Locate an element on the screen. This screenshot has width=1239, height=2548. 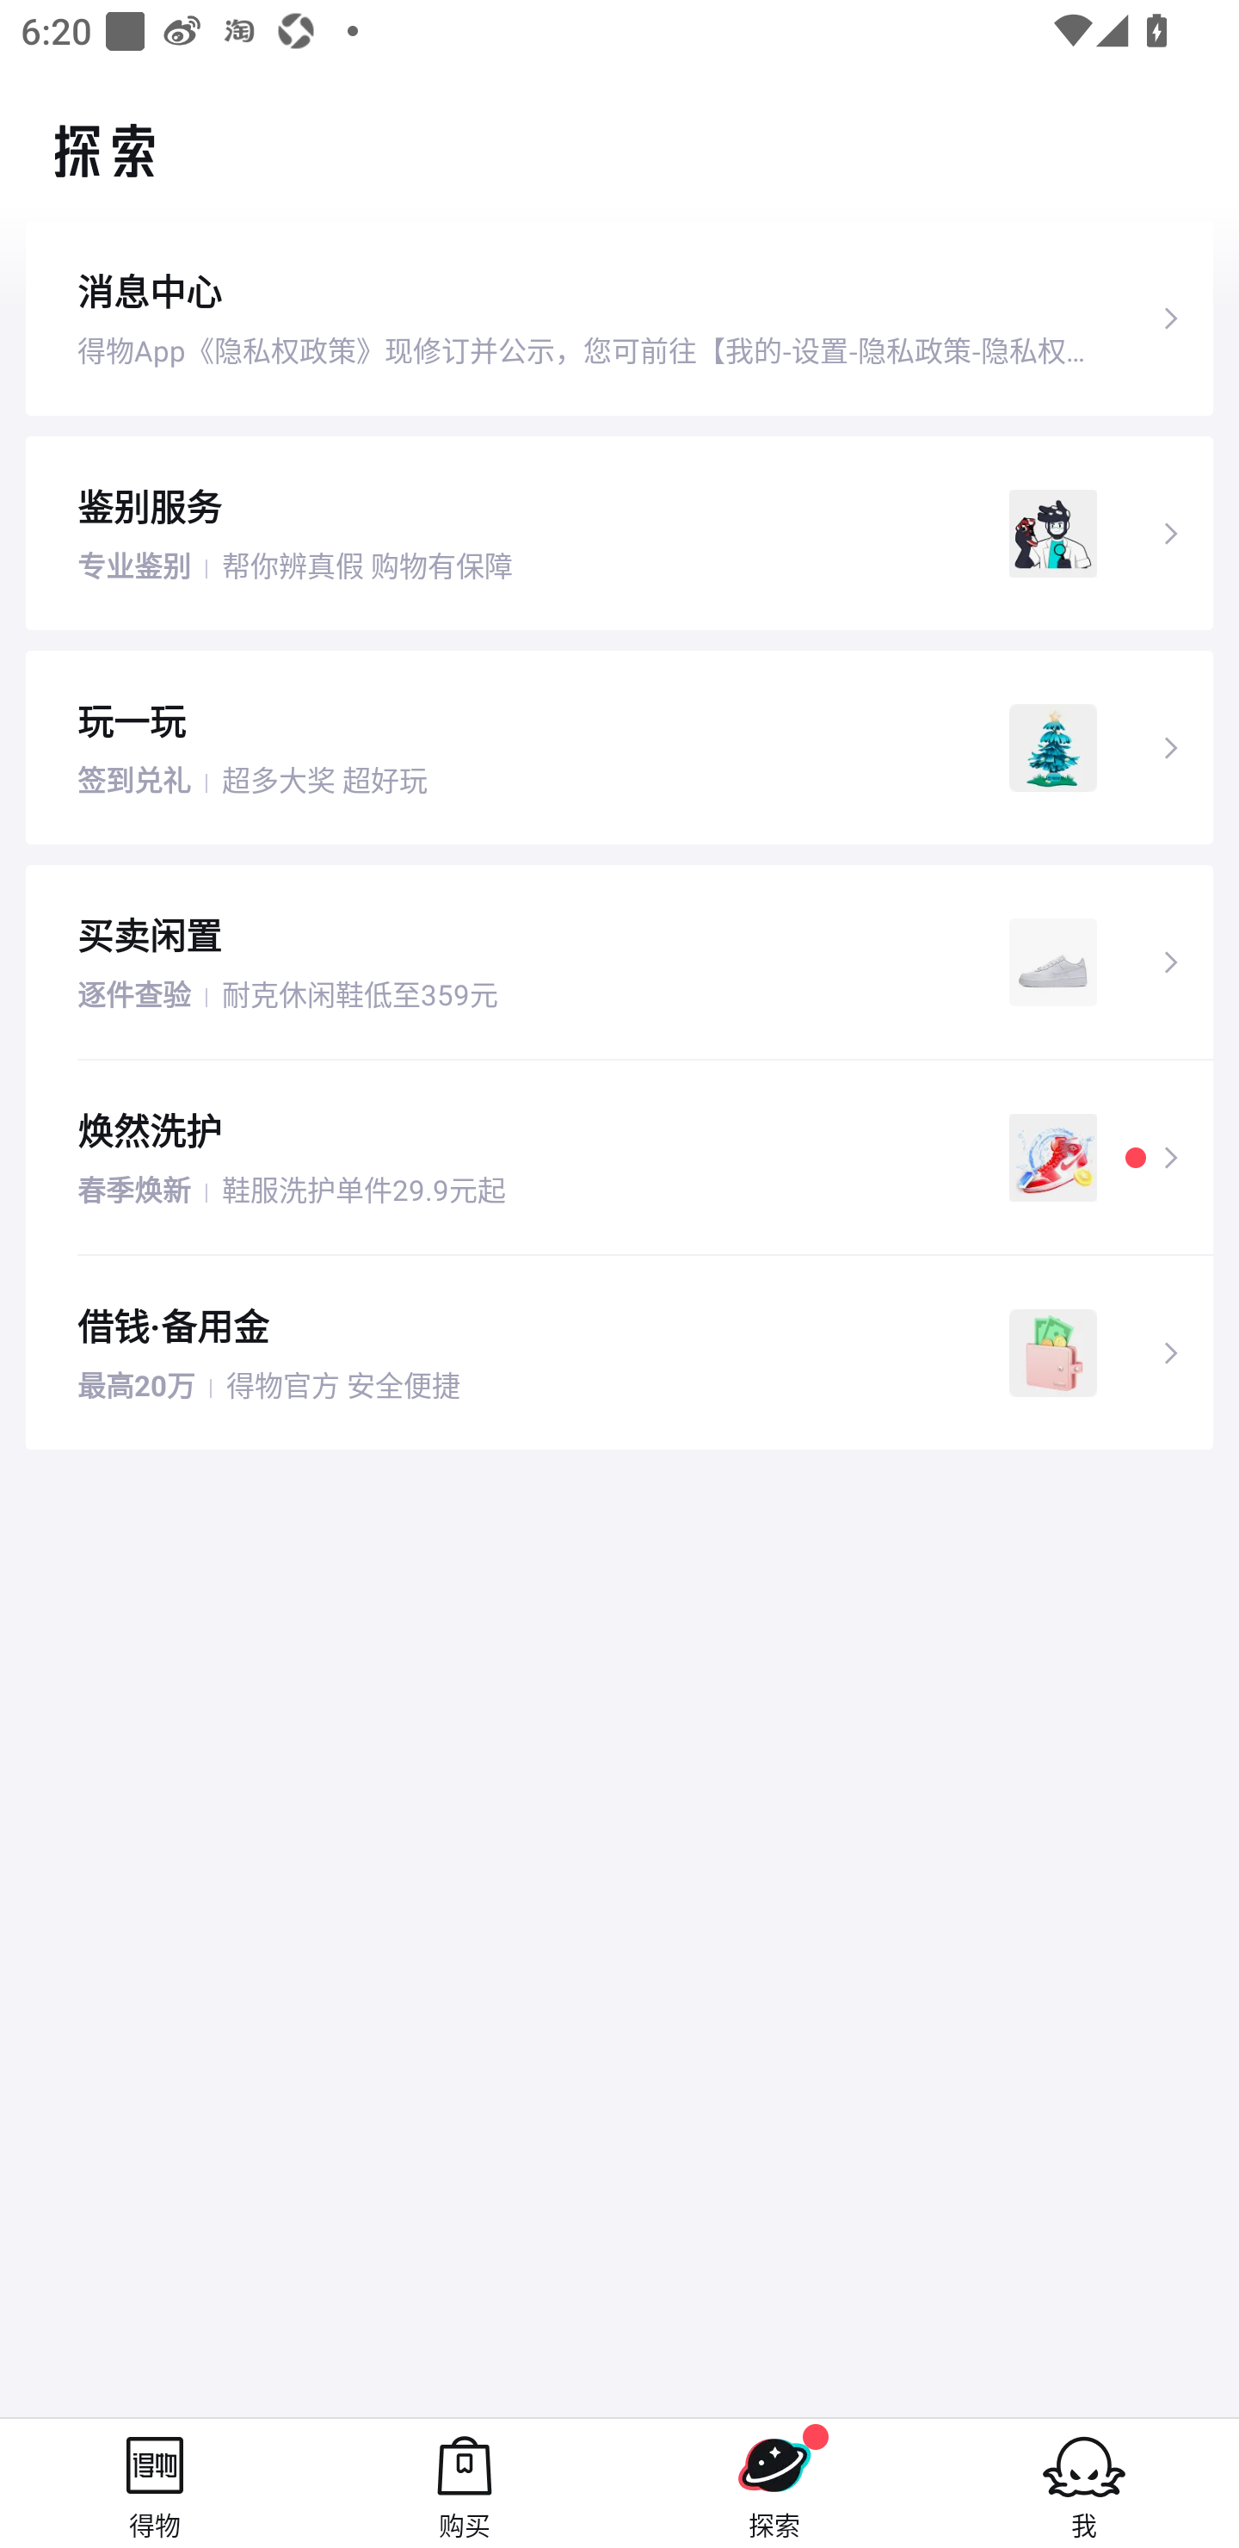
得物 is located at coordinates (155, 2483).